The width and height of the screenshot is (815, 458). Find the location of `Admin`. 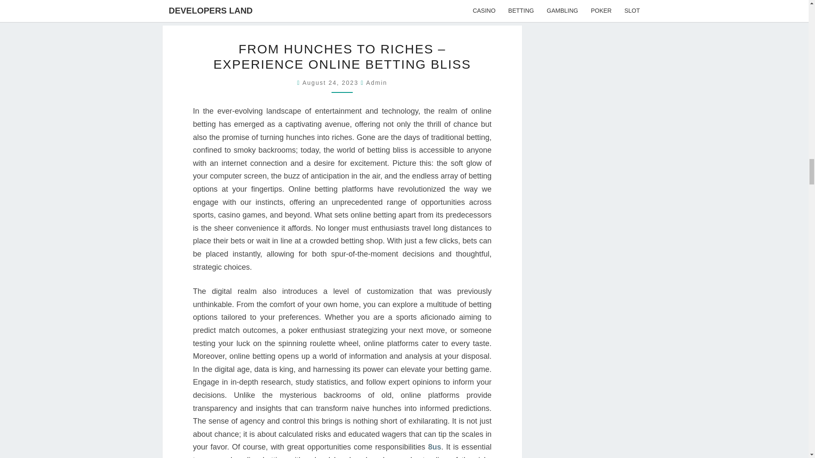

Admin is located at coordinates (377, 82).